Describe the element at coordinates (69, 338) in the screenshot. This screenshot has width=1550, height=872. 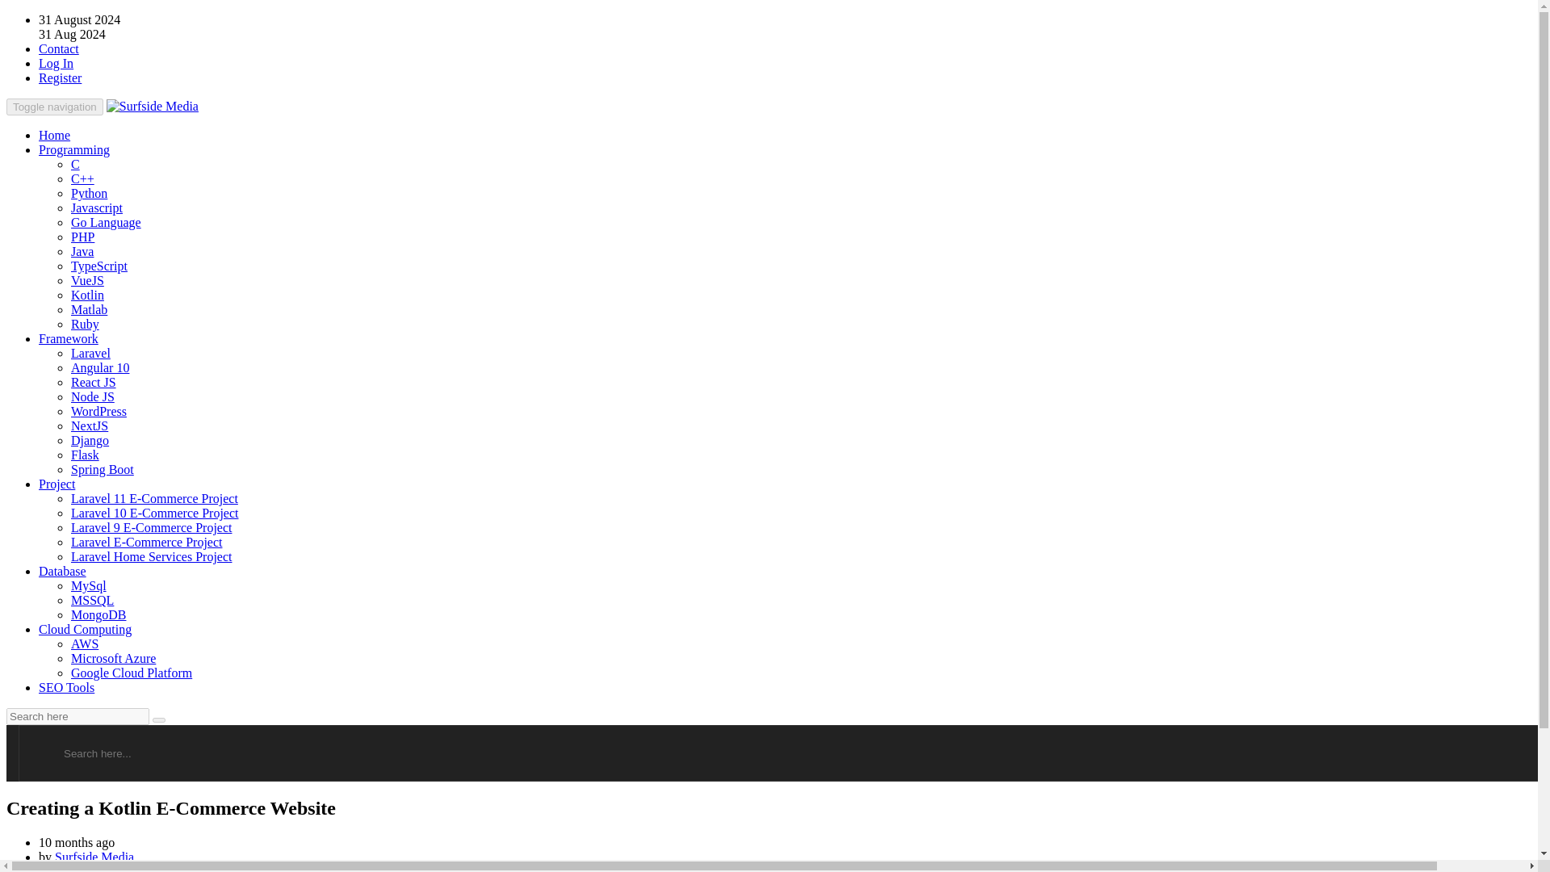
I see `Framework` at that location.